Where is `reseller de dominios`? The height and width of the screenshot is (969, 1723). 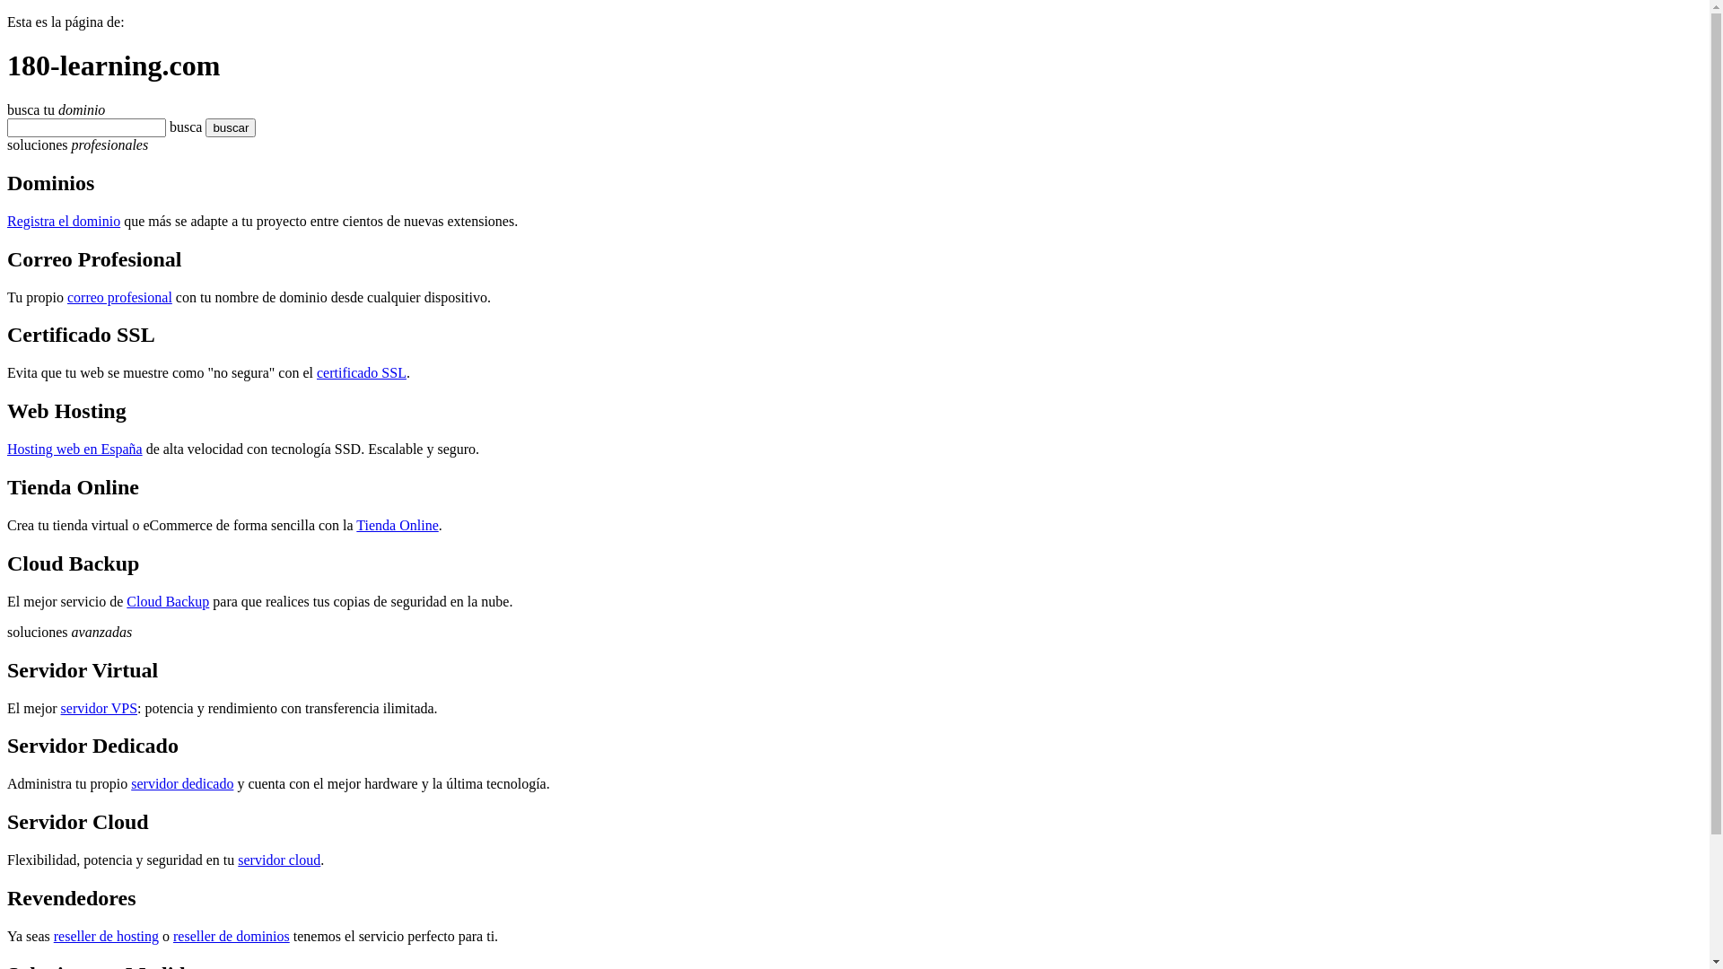
reseller de dominios is located at coordinates (232, 937).